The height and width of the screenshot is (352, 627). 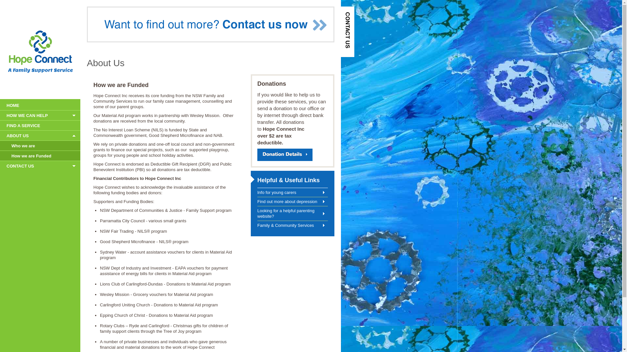 I want to click on Info for young carers, so click(x=293, y=192).